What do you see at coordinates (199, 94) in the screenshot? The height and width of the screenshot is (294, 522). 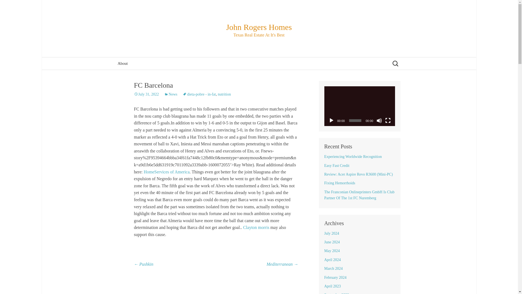 I see `dieta-pobre - in-fat` at bounding box center [199, 94].